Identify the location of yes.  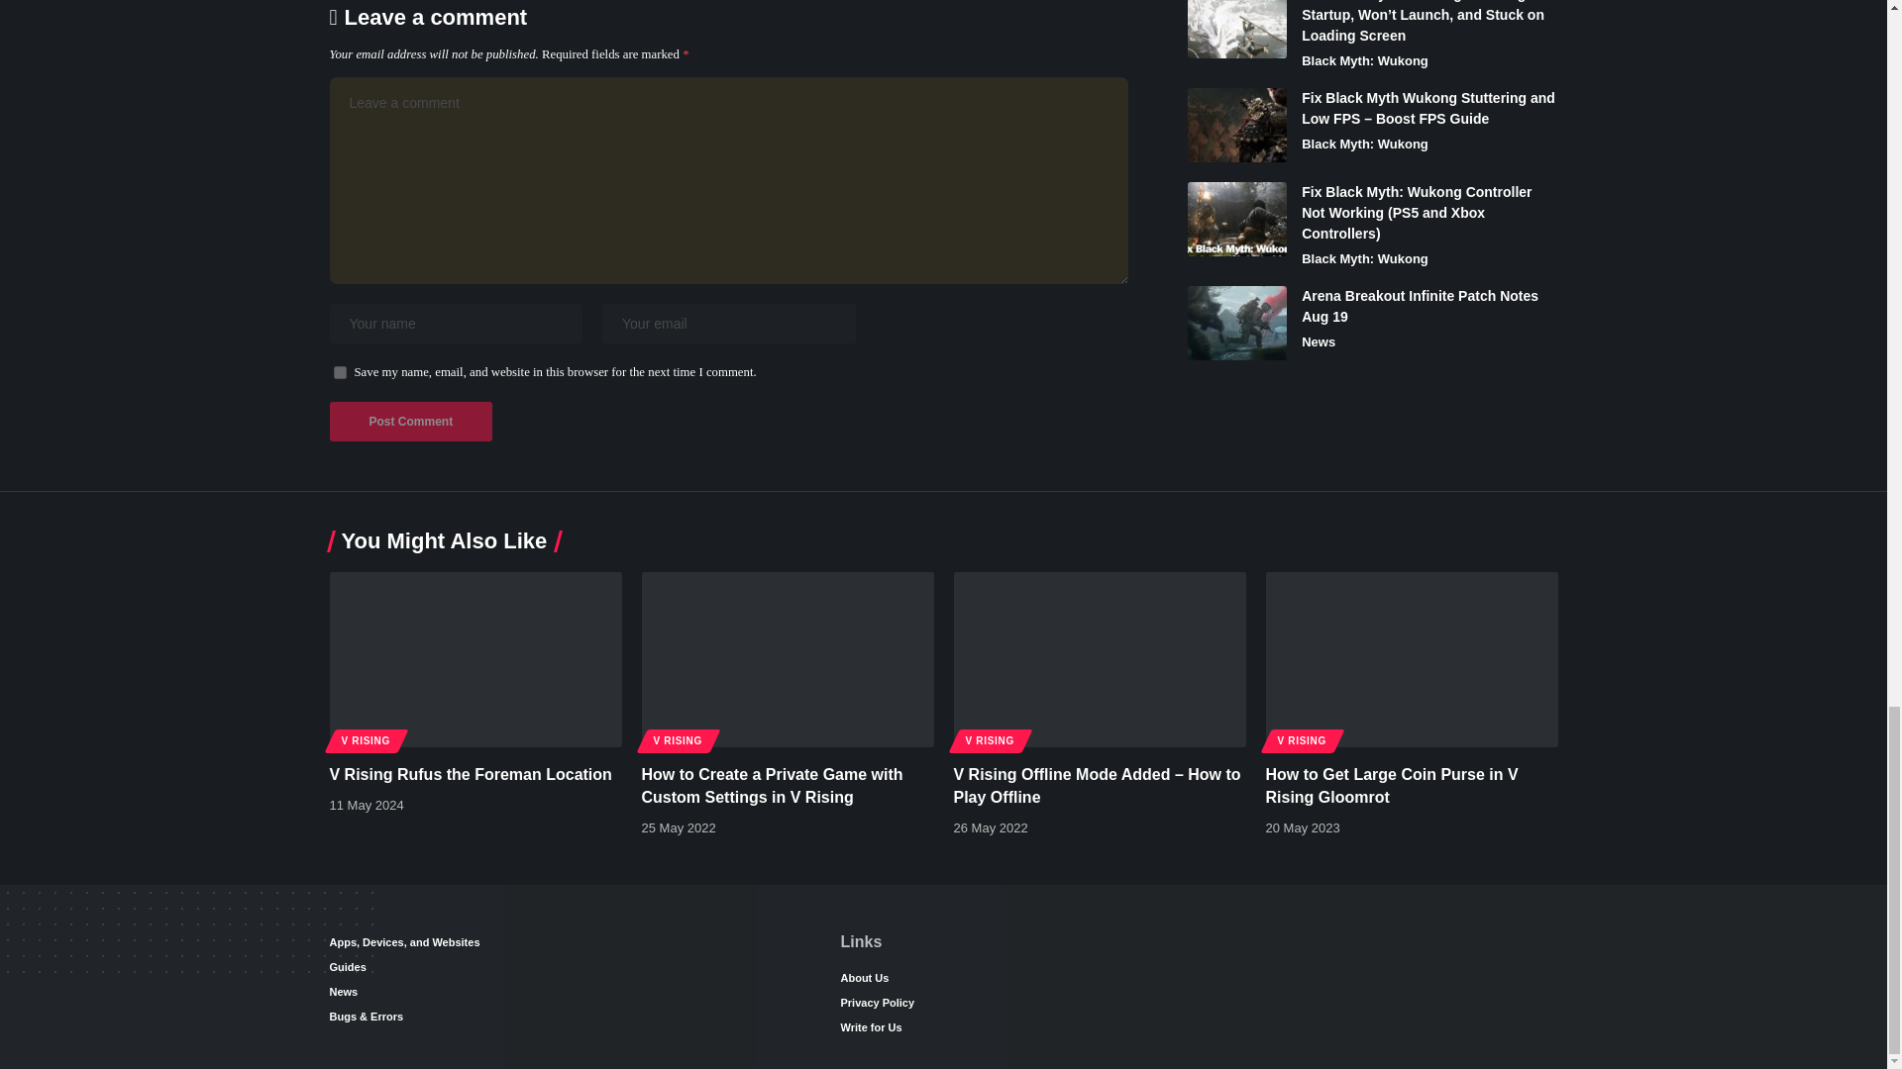
(339, 372).